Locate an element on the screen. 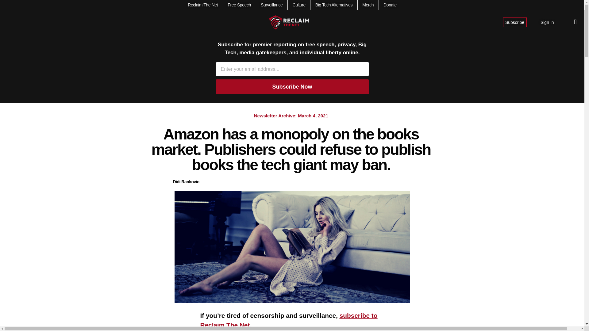 This screenshot has width=589, height=331. Subscribe Now is located at coordinates (292, 86).